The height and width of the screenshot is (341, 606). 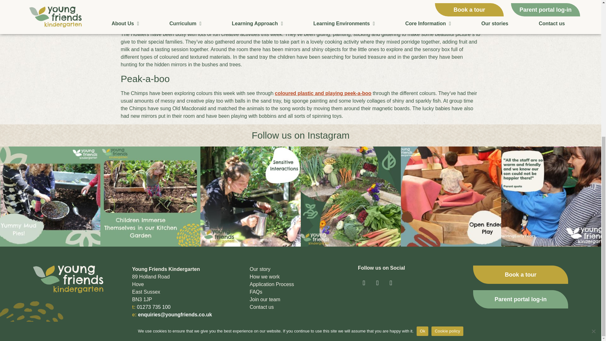 What do you see at coordinates (593, 105) in the screenshot?
I see `No` at bounding box center [593, 105].